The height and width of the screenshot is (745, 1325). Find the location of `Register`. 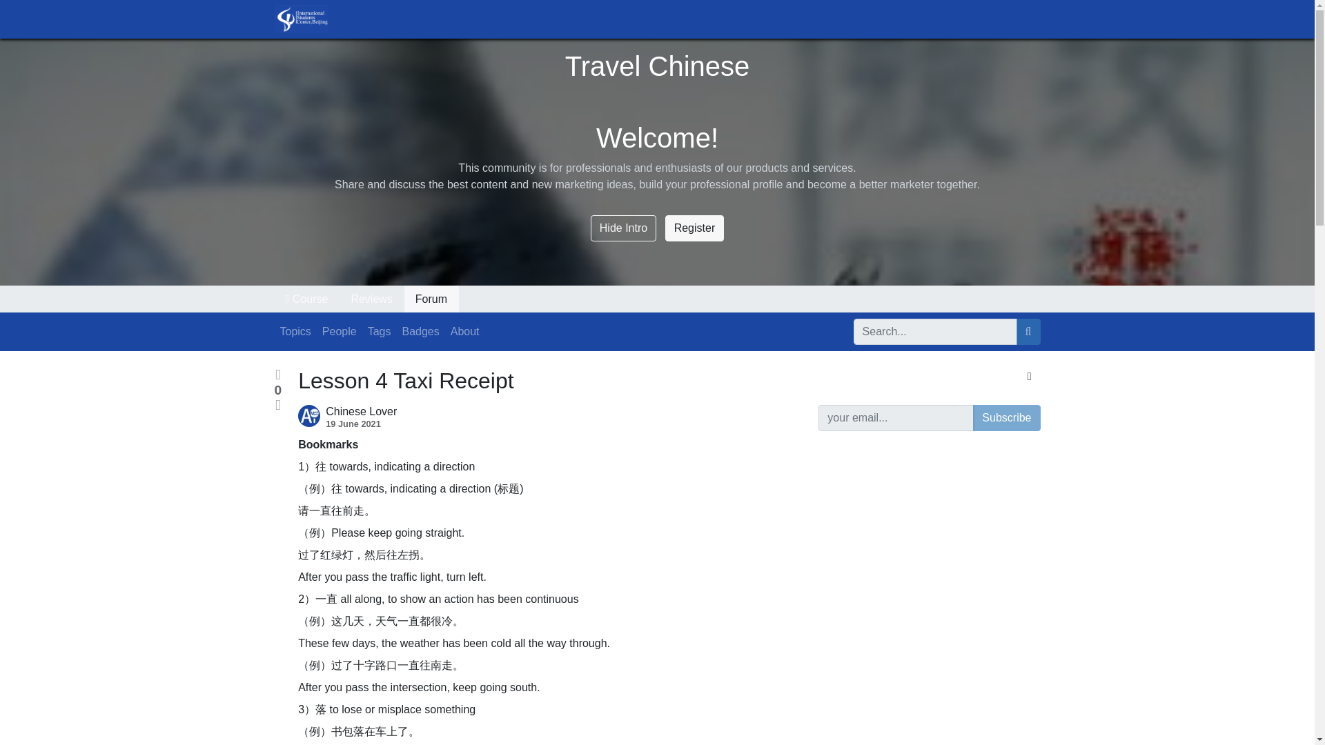

Register is located at coordinates (694, 228).